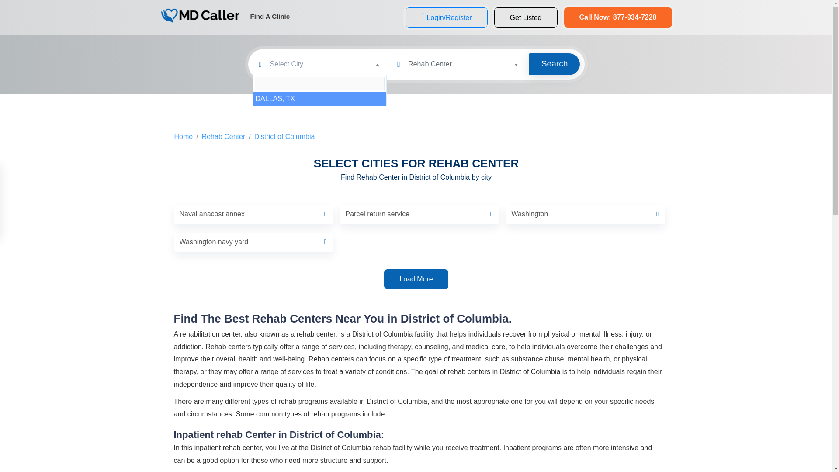  What do you see at coordinates (270, 17) in the screenshot?
I see `Find A Clinic` at bounding box center [270, 17].